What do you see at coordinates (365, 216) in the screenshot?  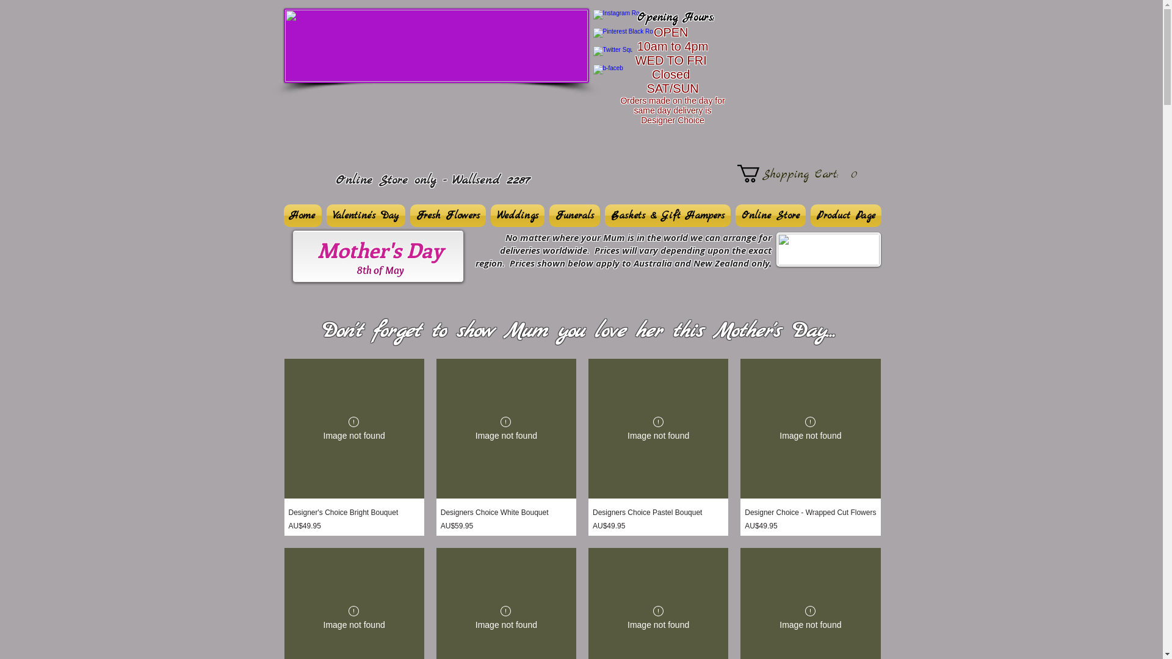 I see `Valentine's Day` at bounding box center [365, 216].